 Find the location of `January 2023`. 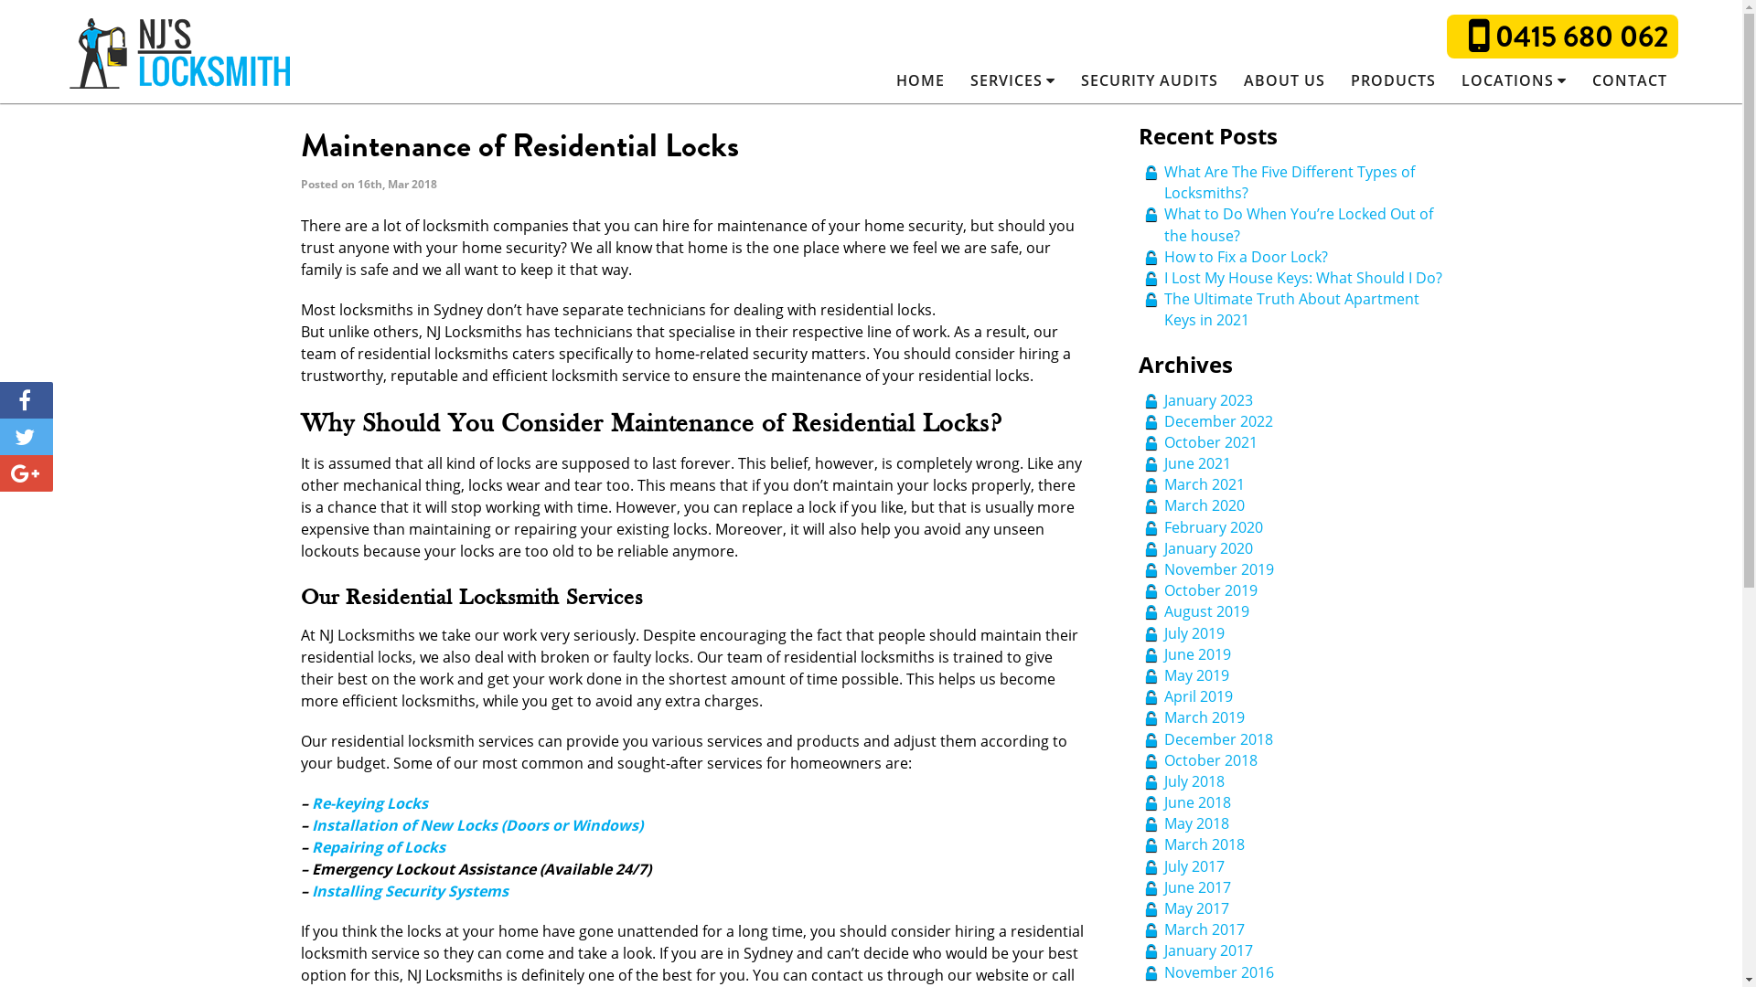

January 2023 is located at coordinates (1207, 399).